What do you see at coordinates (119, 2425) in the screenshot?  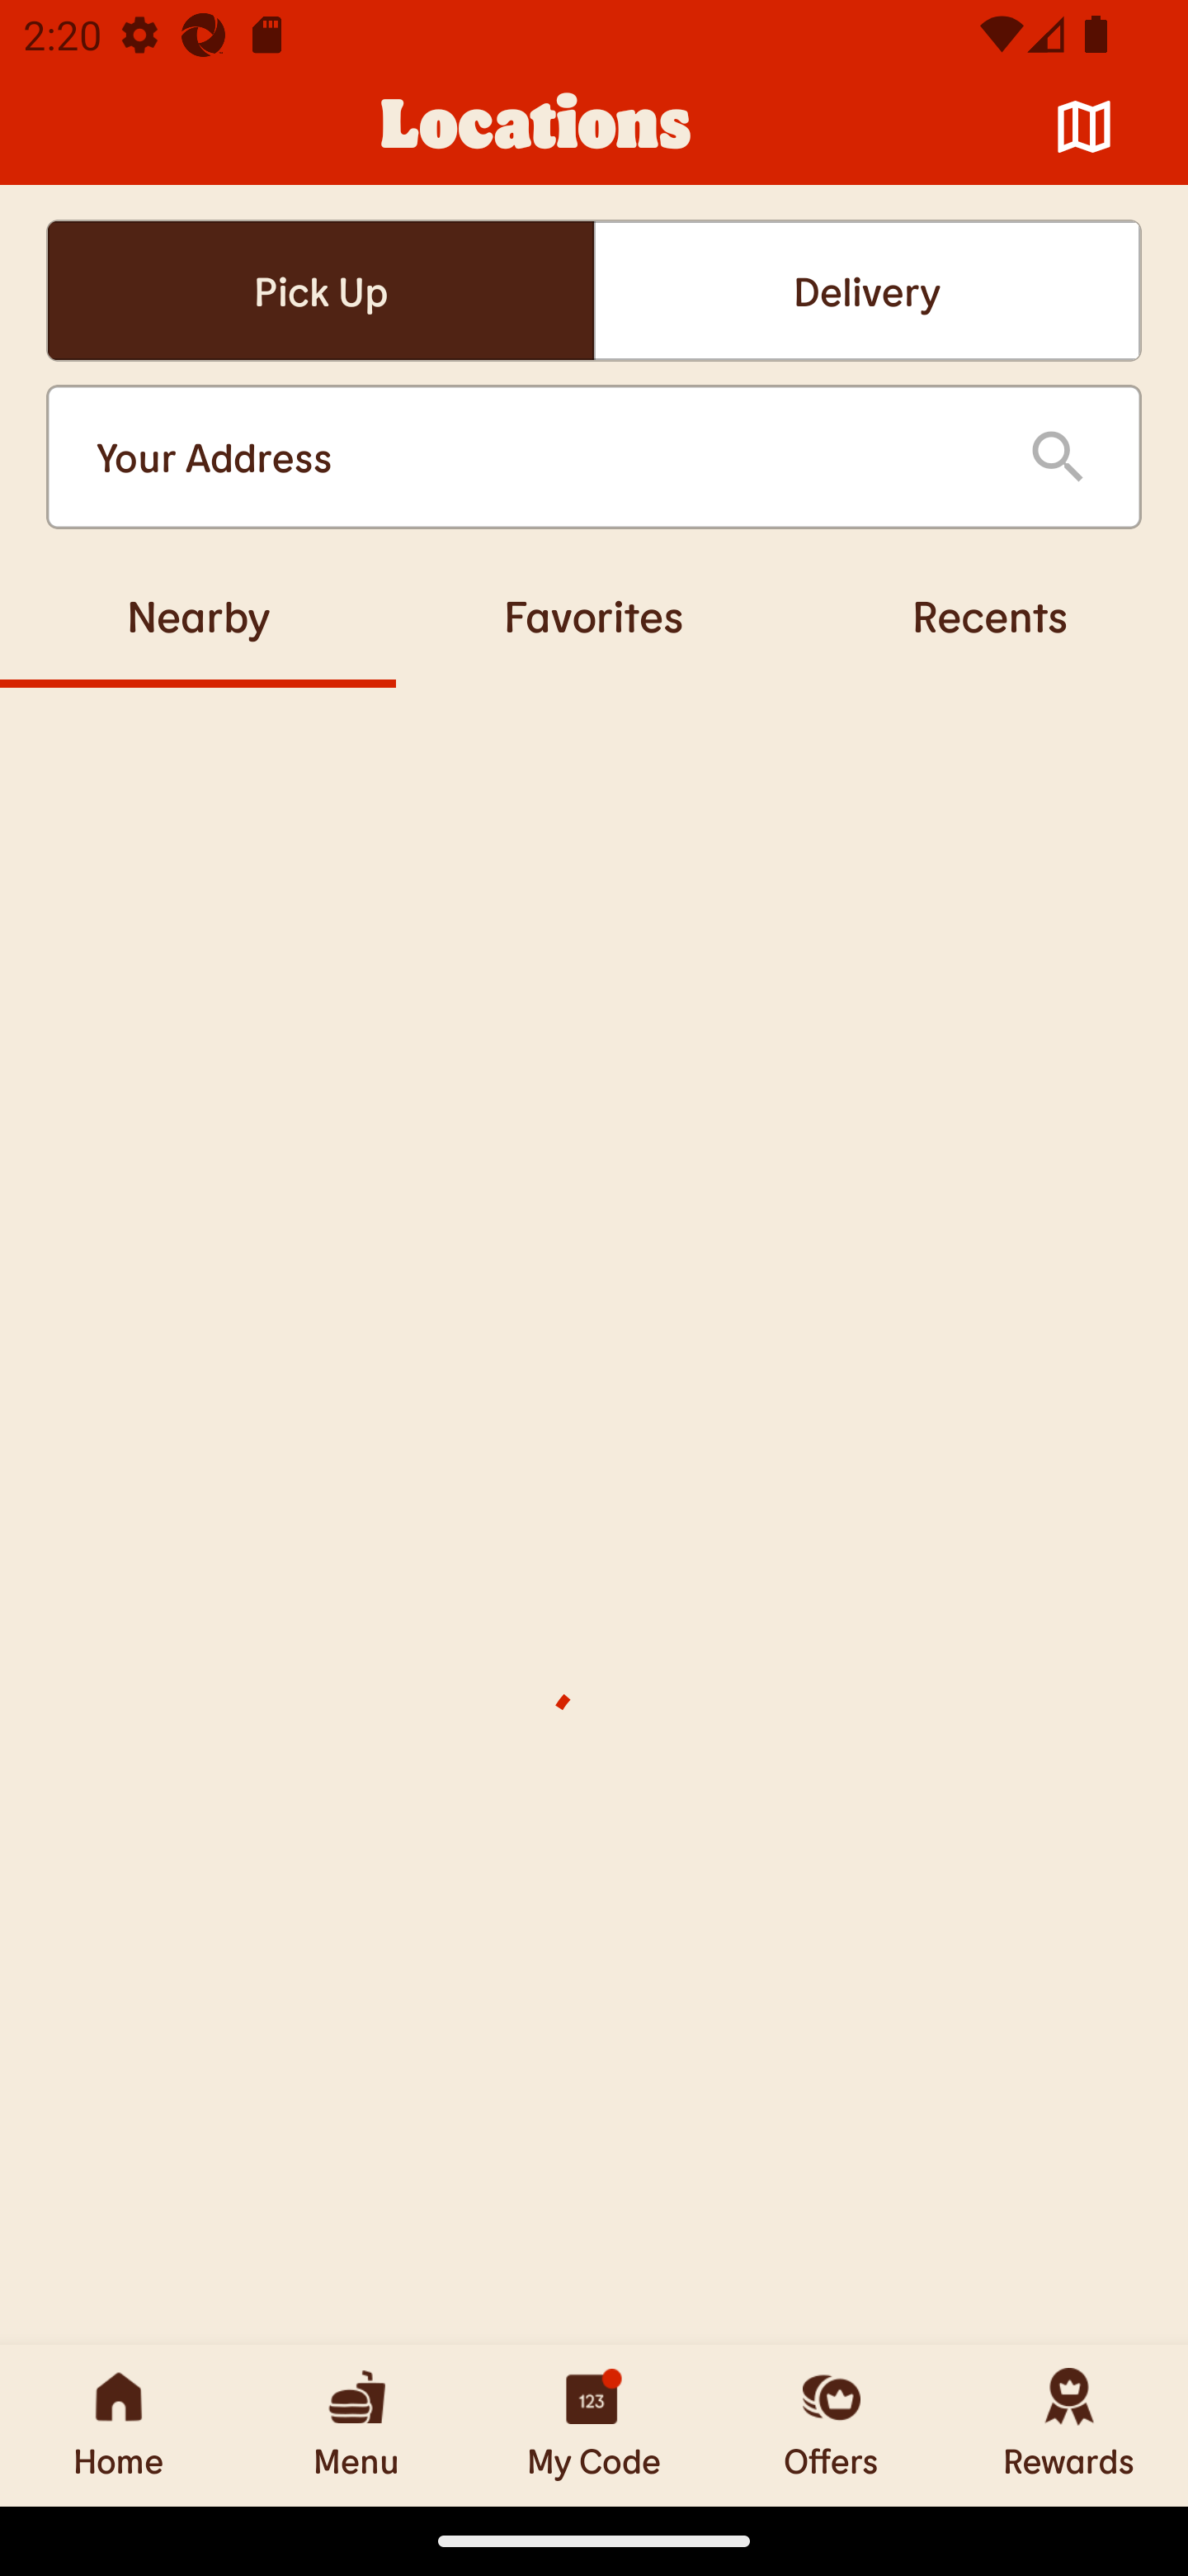 I see `Home` at bounding box center [119, 2425].